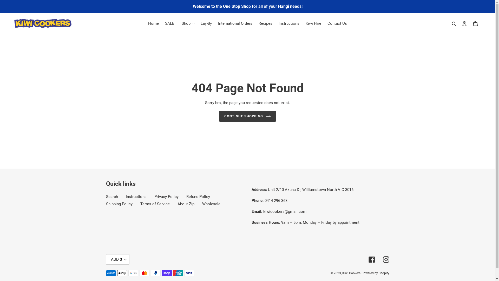  Describe the element at coordinates (351, 273) in the screenshot. I see `Kiwi Cookers` at that location.